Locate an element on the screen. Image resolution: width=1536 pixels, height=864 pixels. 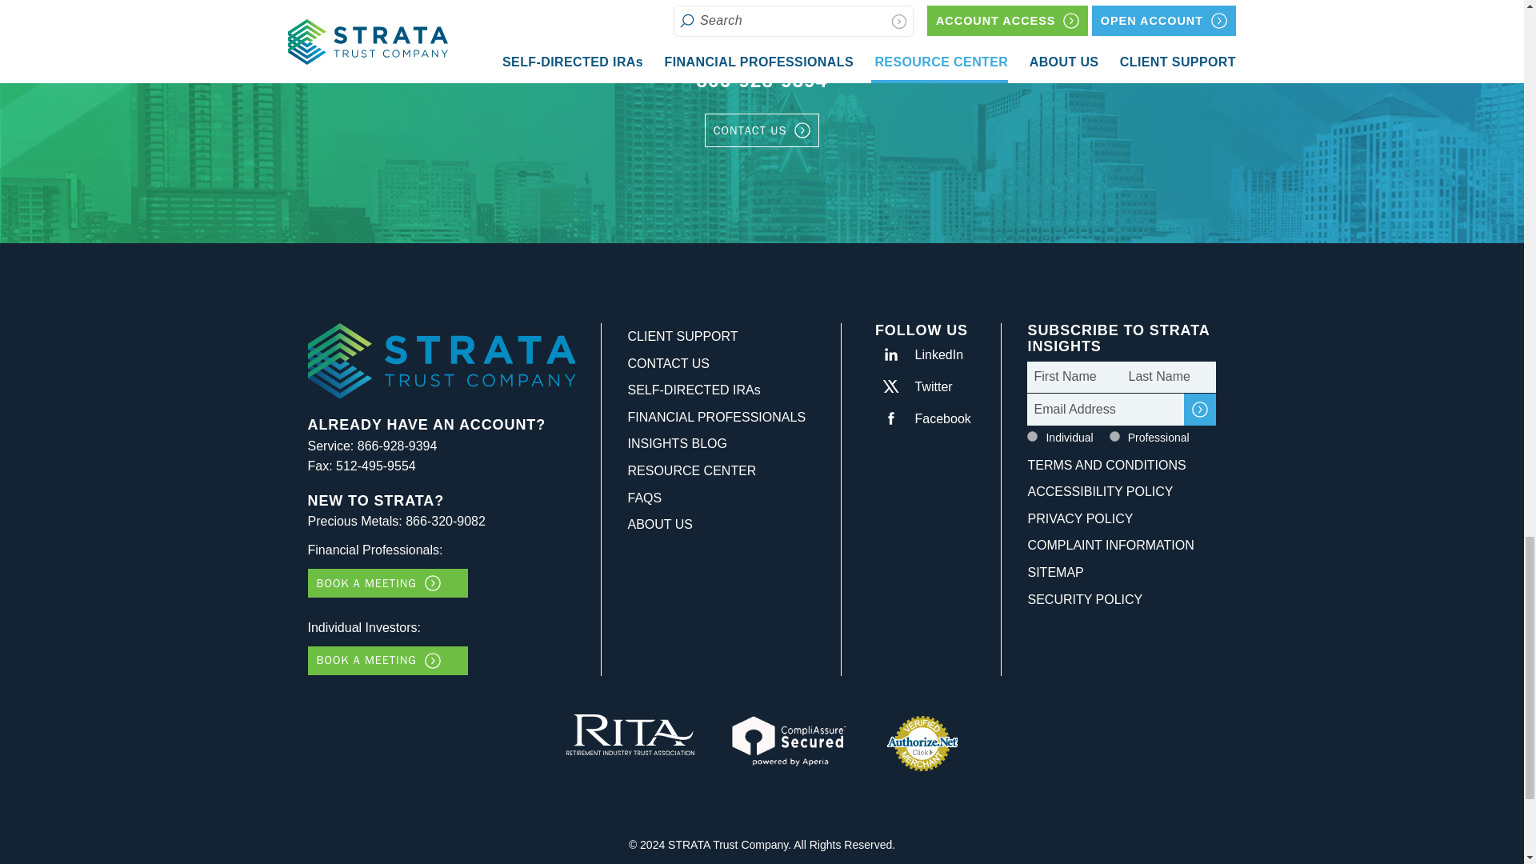
Submit is located at coordinates (1200, 410).